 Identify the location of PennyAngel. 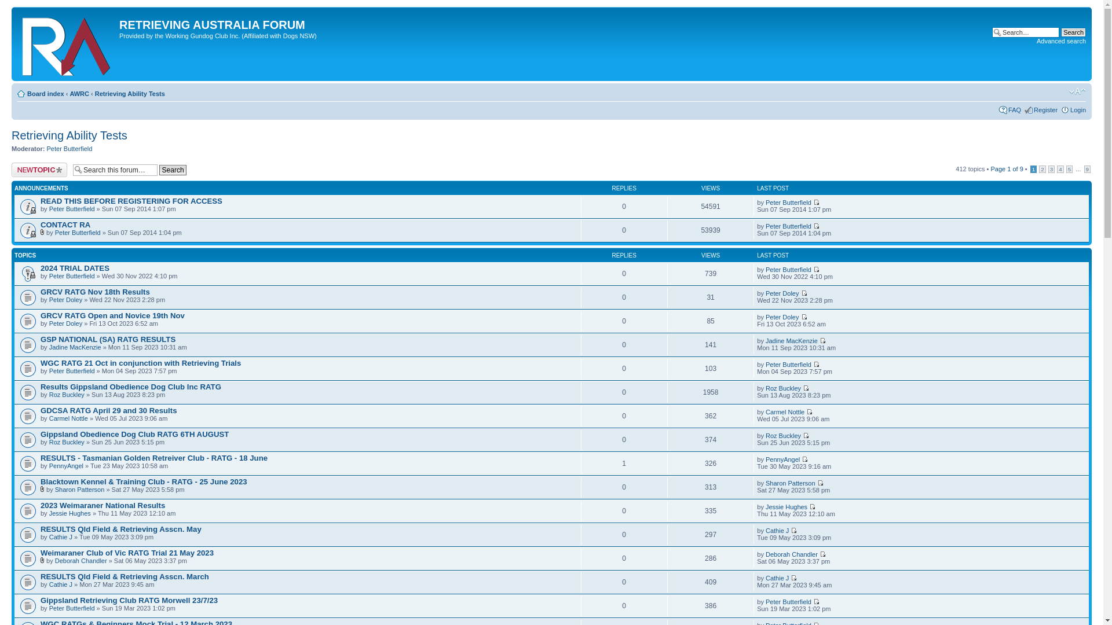
(66, 466).